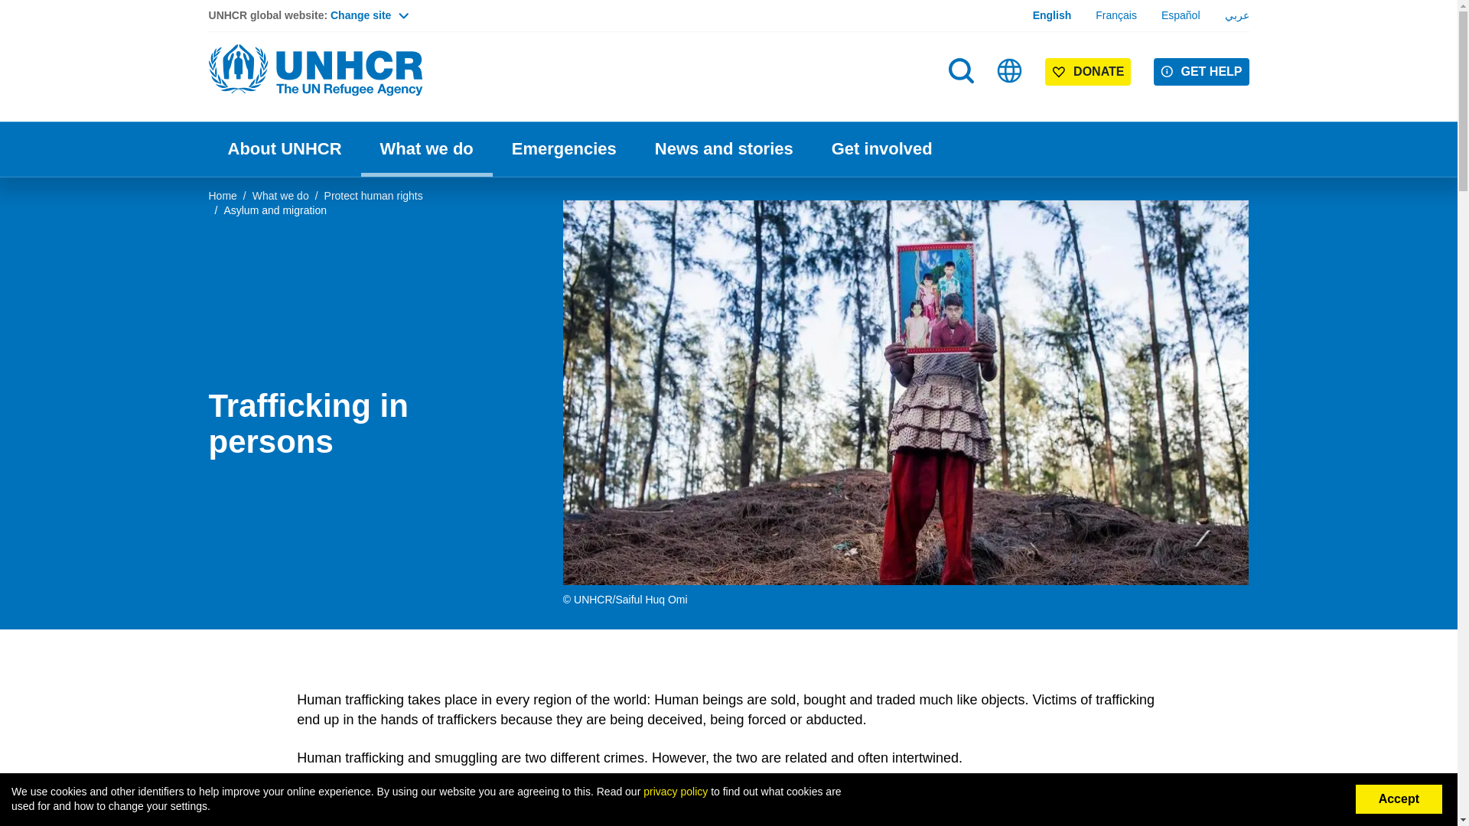 Image resolution: width=1469 pixels, height=826 pixels. Describe the element at coordinates (1052, 15) in the screenshot. I see `English` at that location.